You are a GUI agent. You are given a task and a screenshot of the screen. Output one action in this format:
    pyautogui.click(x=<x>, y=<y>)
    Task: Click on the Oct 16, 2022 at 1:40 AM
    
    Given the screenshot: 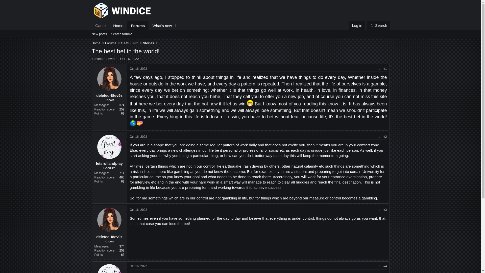 What is the action you would take?
    pyautogui.click(x=138, y=69)
    